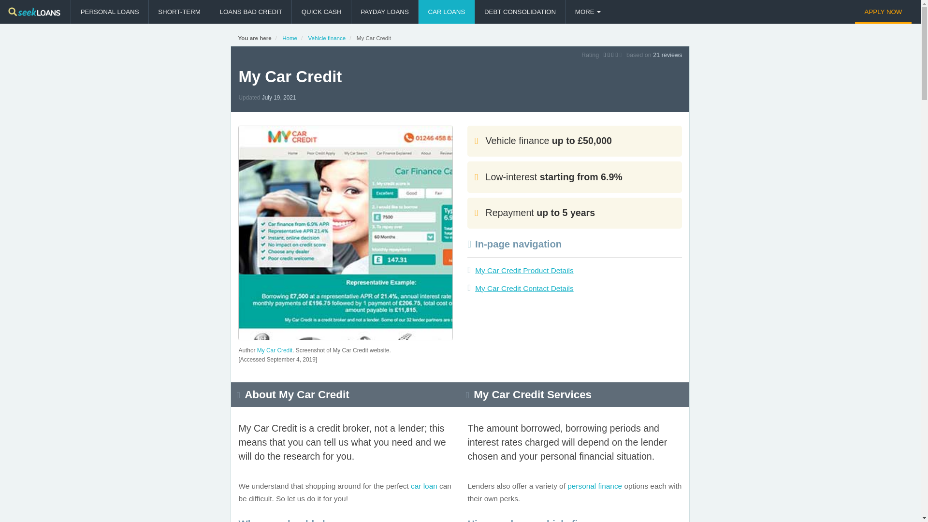 The image size is (928, 522). I want to click on personal finance, so click(594, 486).